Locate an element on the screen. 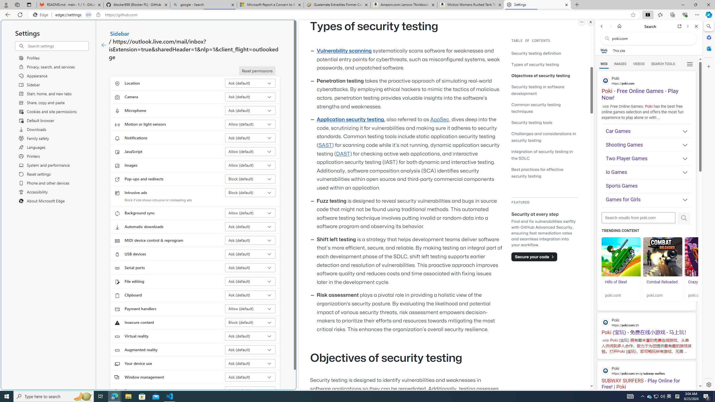 The width and height of the screenshot is (715, 402). Motion or light sensors Allow (default) is located at coordinates (250, 124).